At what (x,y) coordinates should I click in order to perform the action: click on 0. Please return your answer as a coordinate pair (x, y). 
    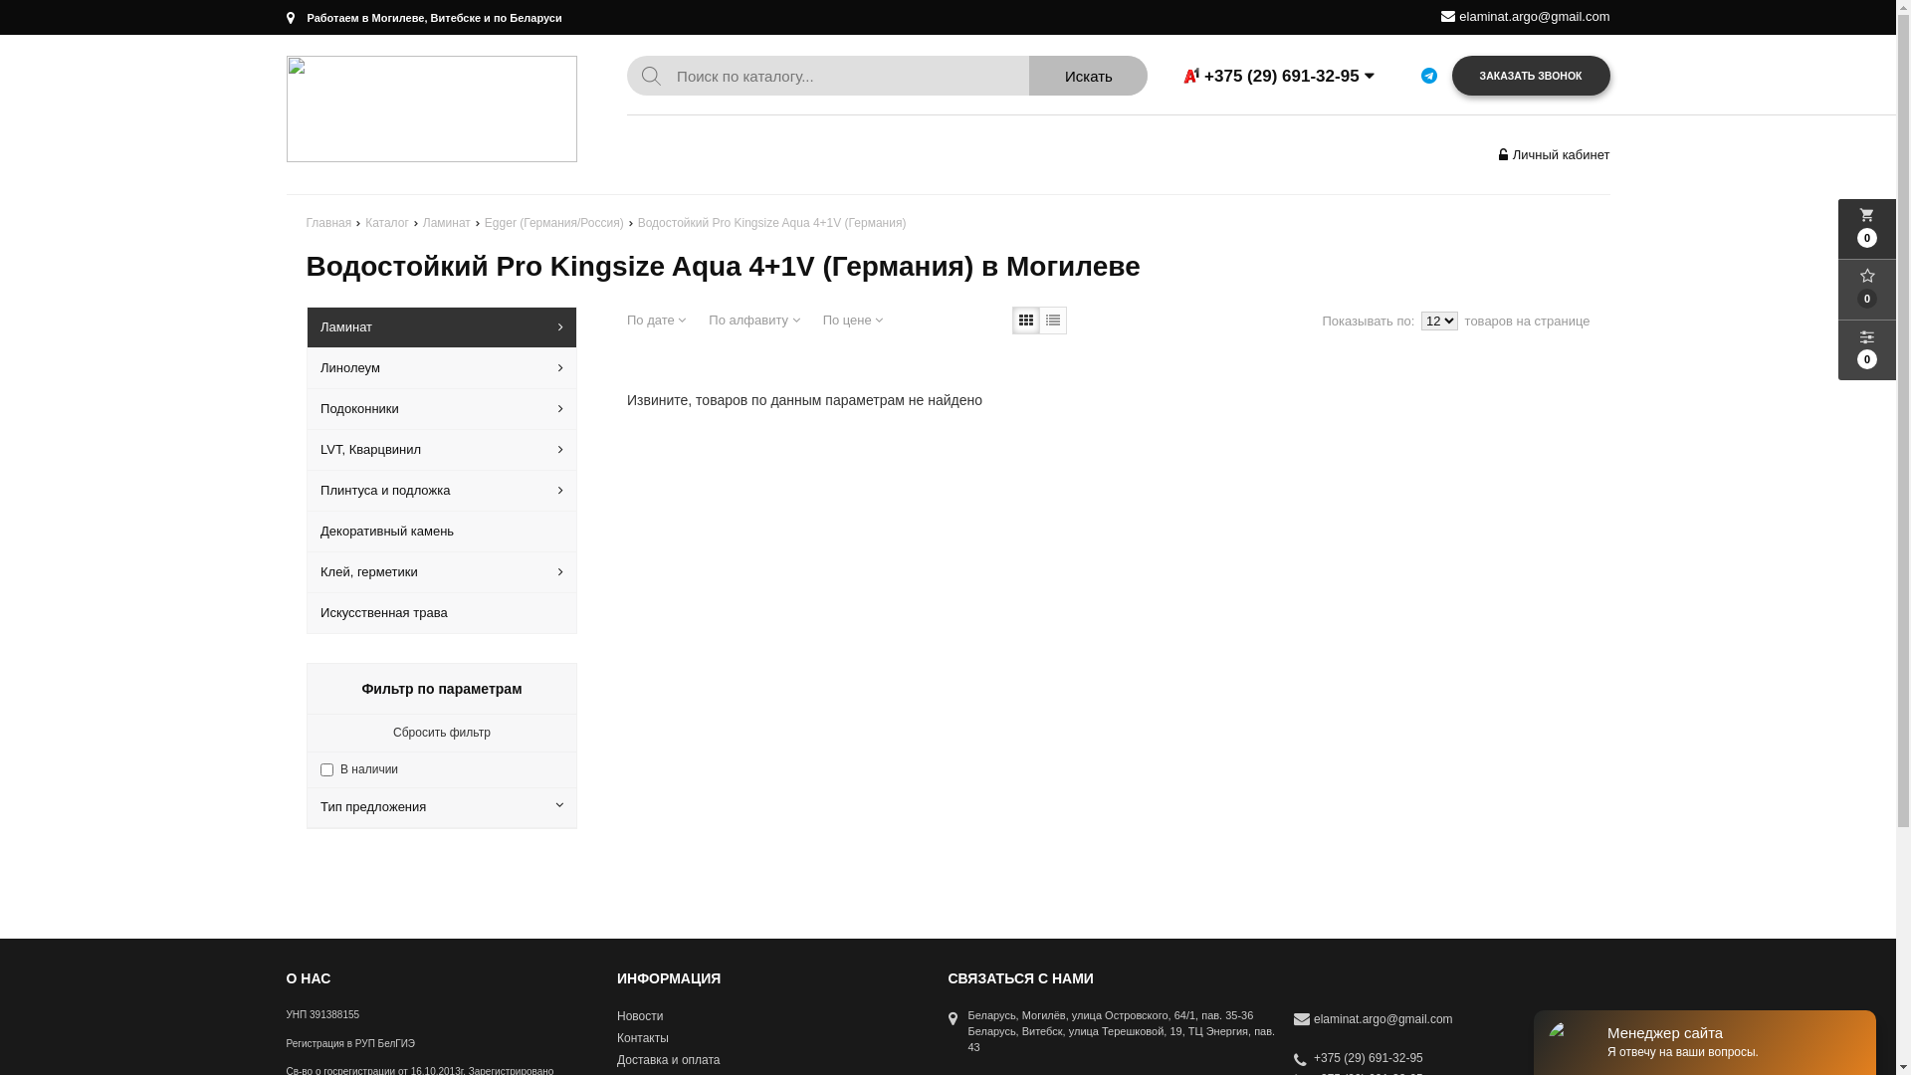
    Looking at the image, I should click on (1867, 350).